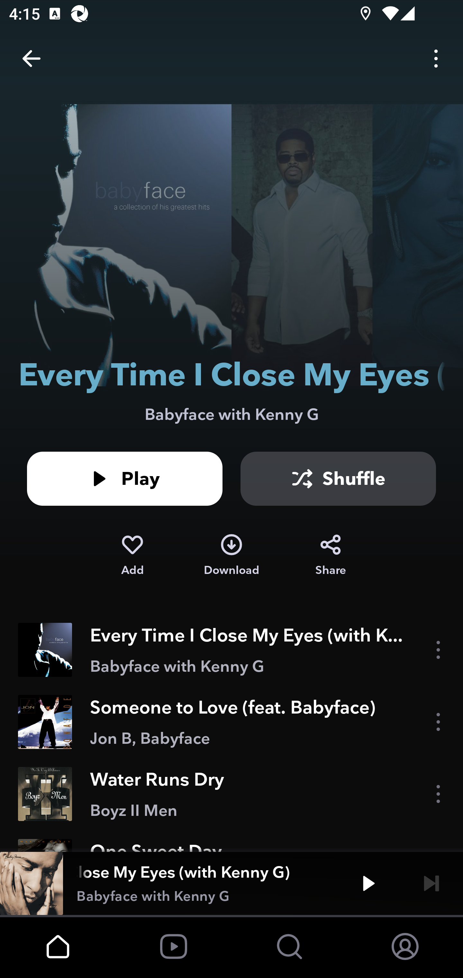 This screenshot has width=463, height=978. Describe the element at coordinates (232, 555) in the screenshot. I see `Download` at that location.